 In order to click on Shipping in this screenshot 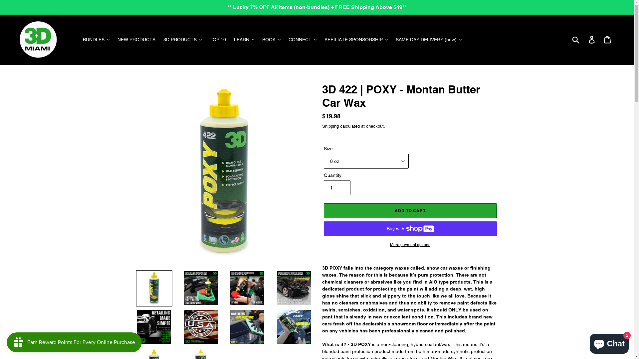, I will do `click(330, 126)`.